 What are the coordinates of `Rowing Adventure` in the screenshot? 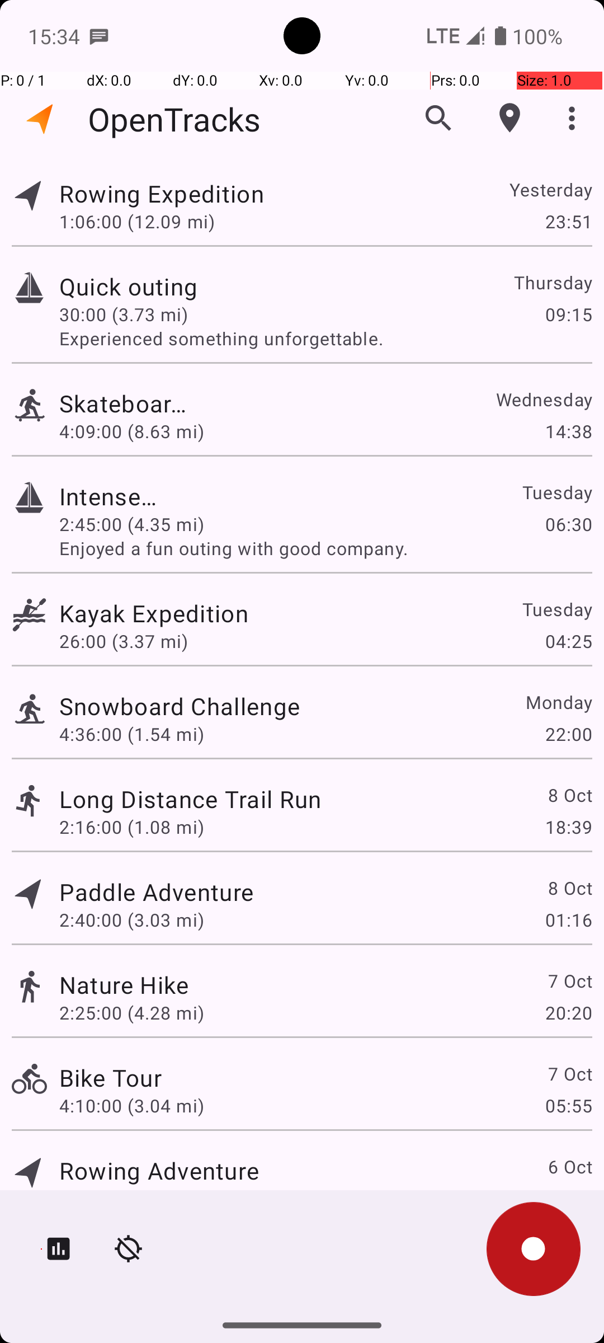 It's located at (159, 1171).